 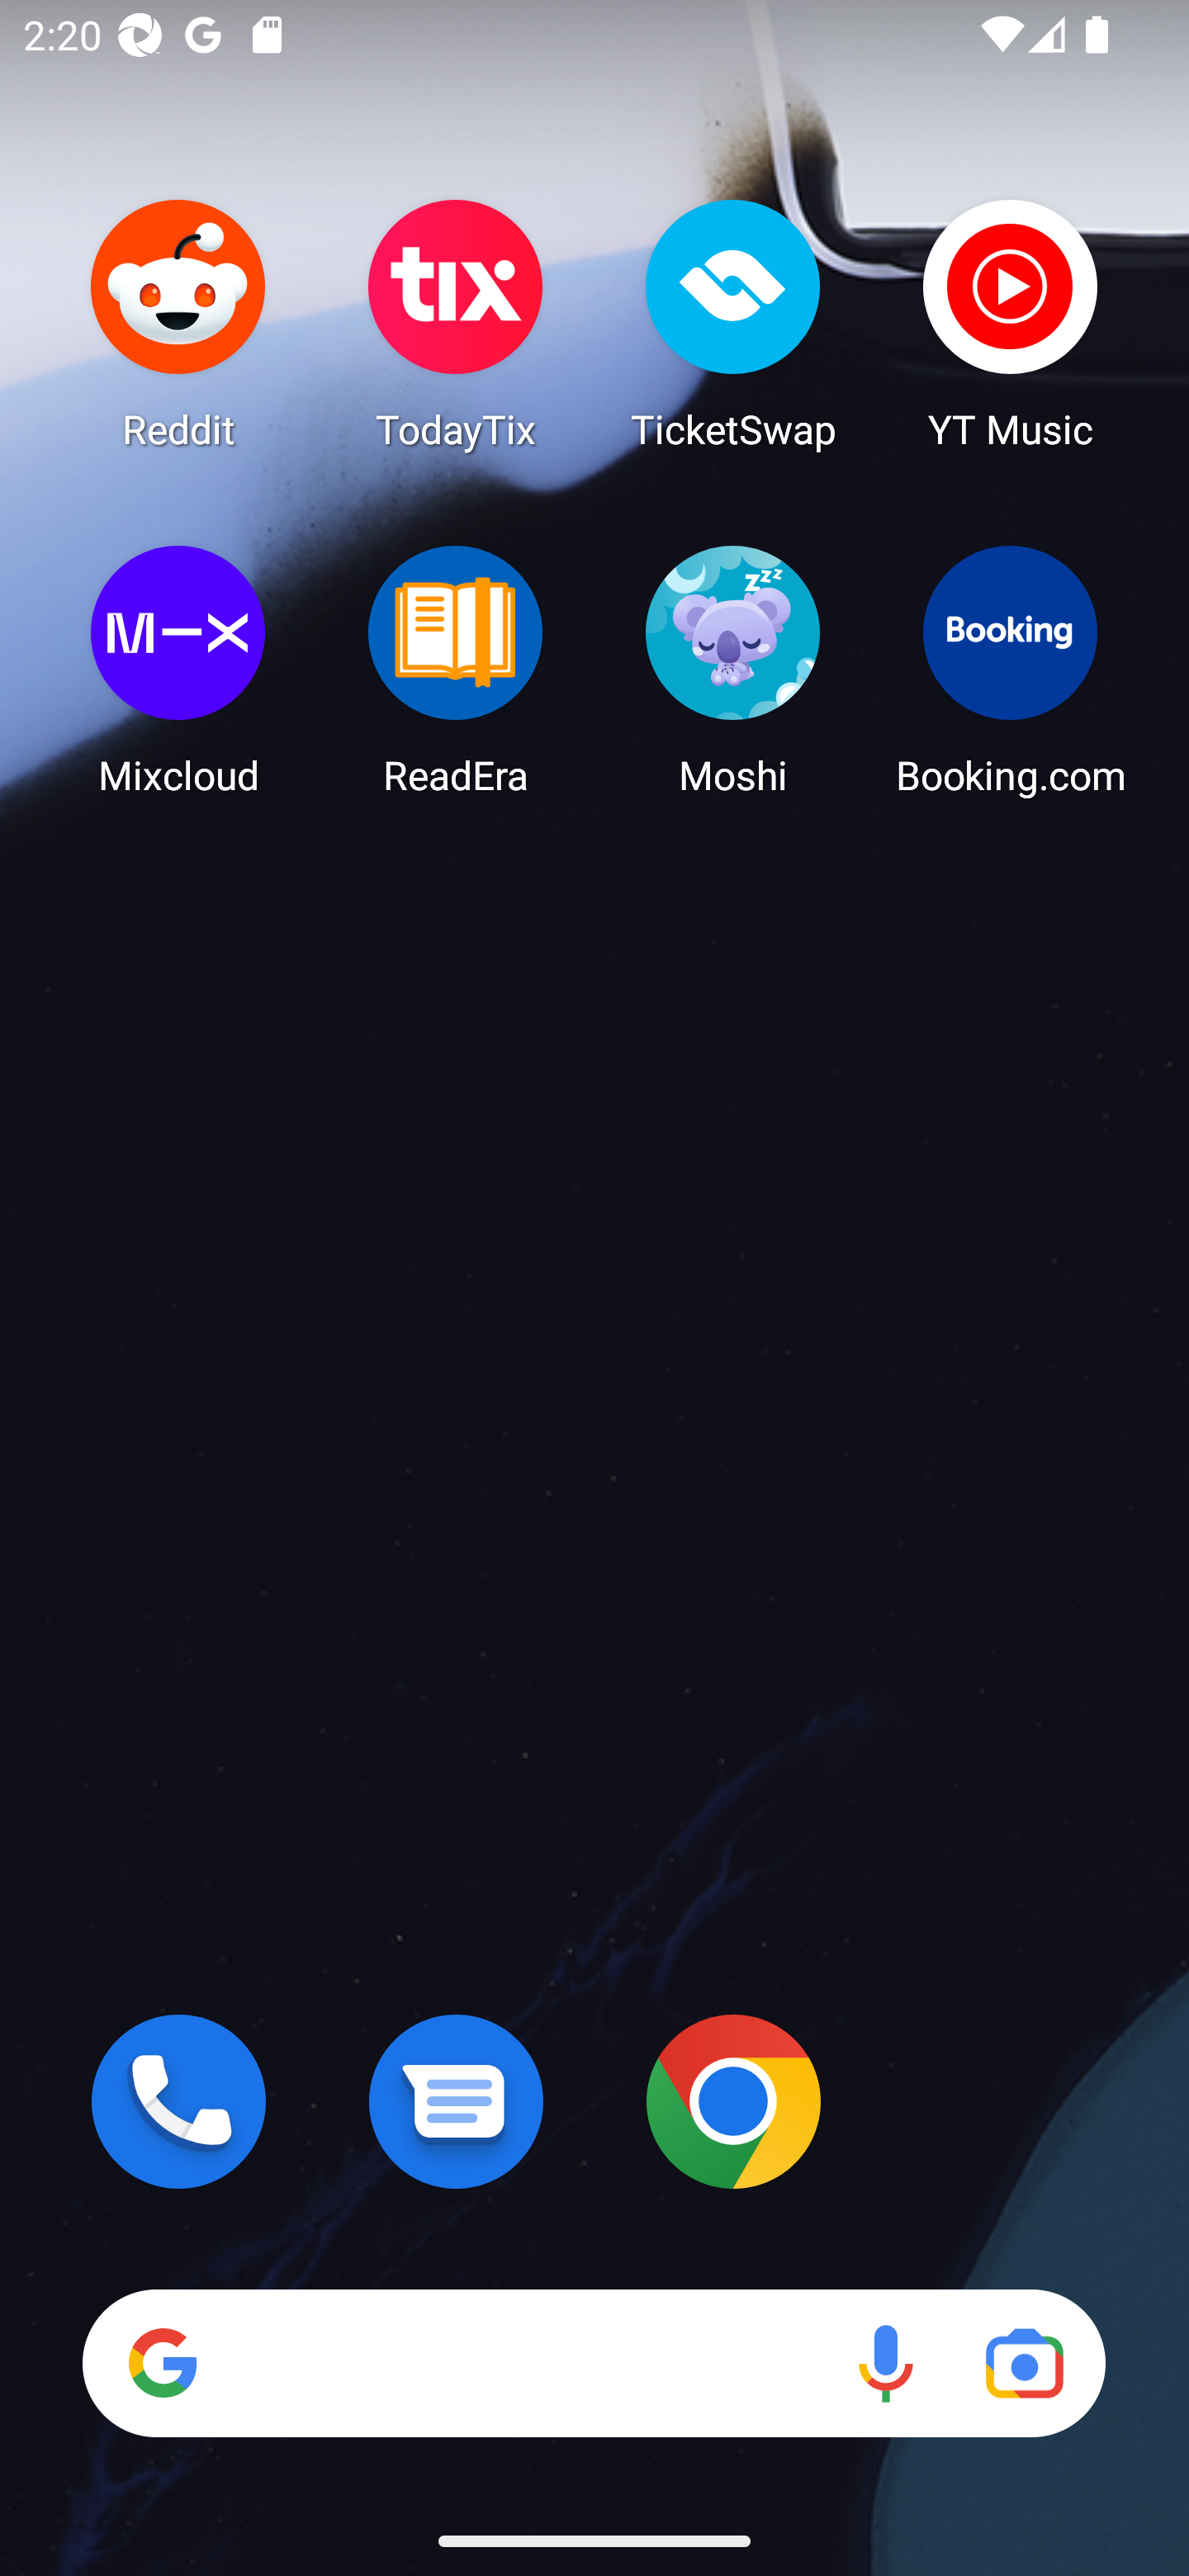 What do you see at coordinates (178, 324) in the screenshot?
I see `Reddit` at bounding box center [178, 324].